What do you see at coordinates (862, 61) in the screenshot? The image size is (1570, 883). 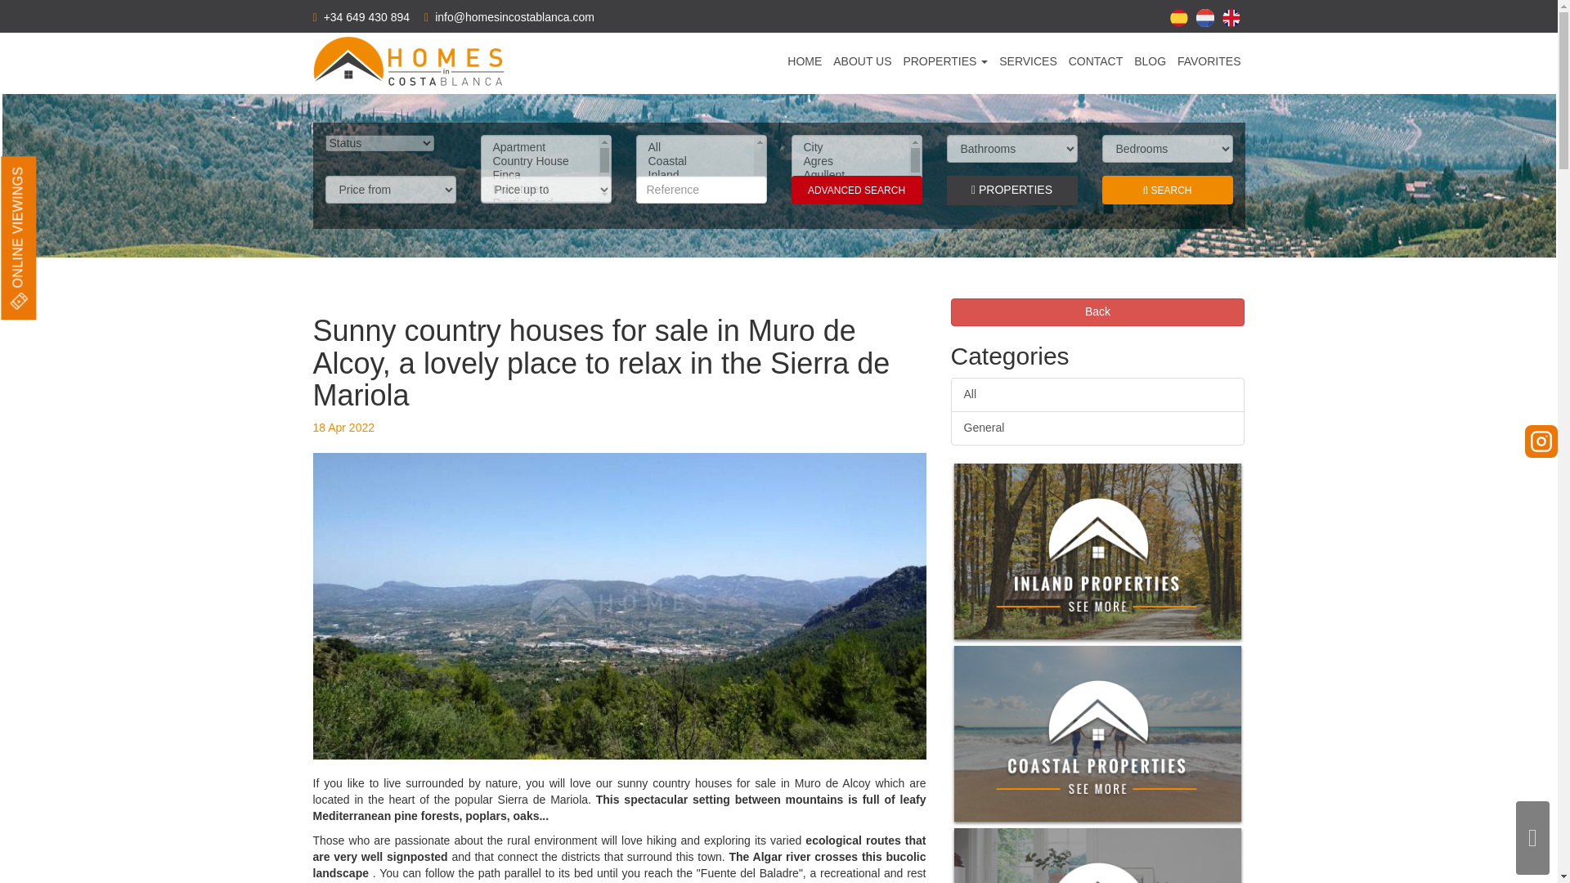 I see `ABOUT US` at bounding box center [862, 61].